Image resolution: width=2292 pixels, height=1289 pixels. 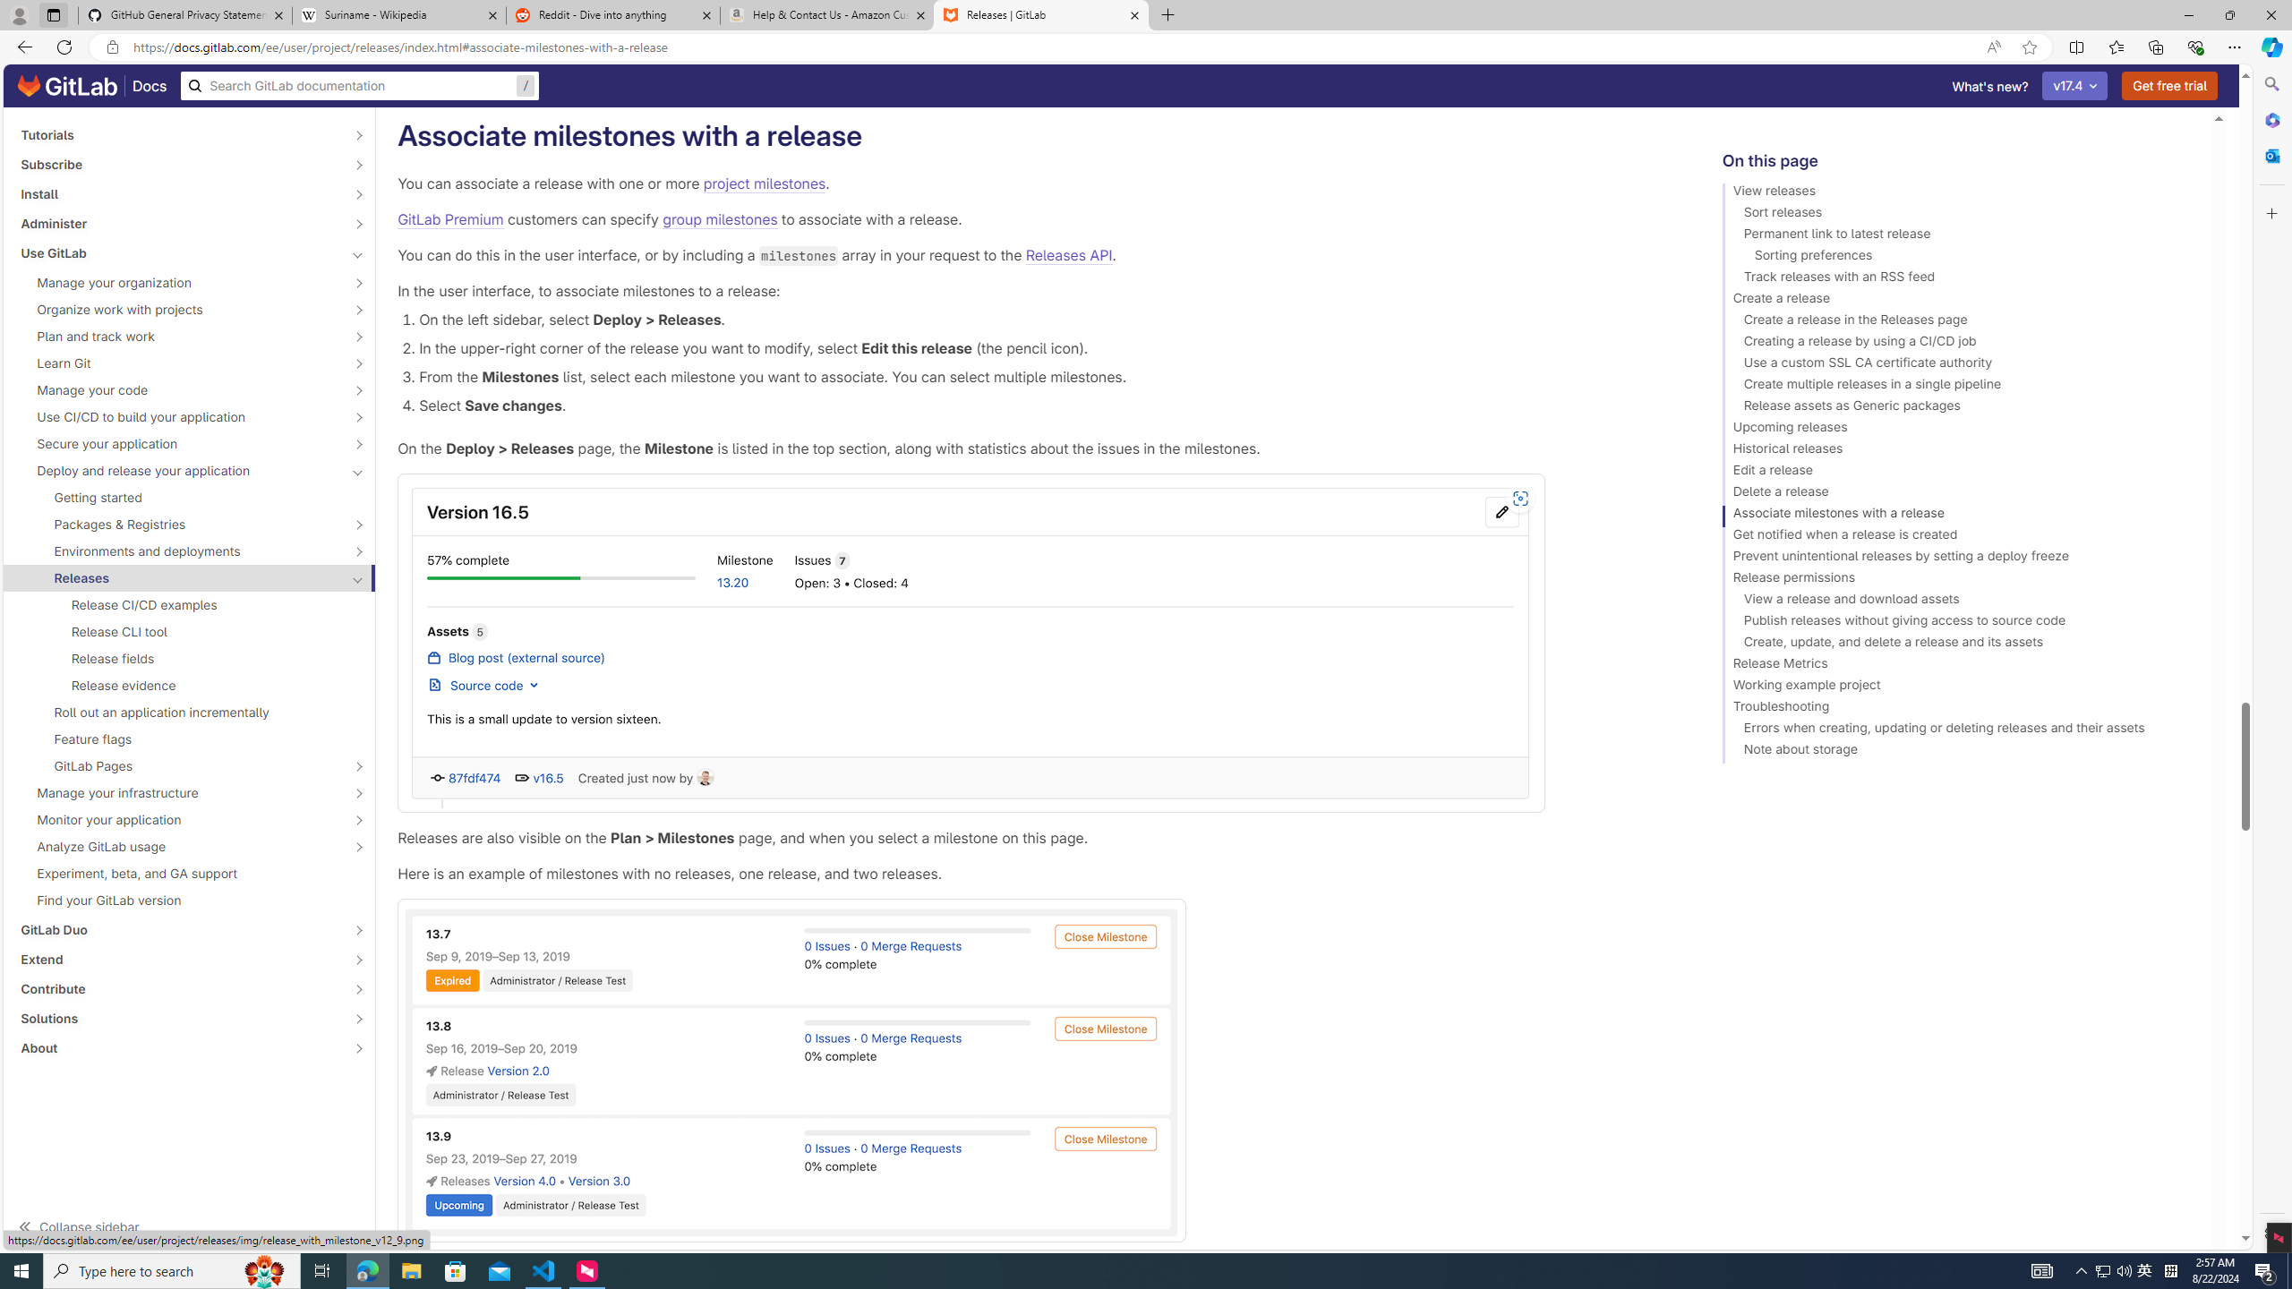 What do you see at coordinates (1959, 258) in the screenshot?
I see `Sorting preferences` at bounding box center [1959, 258].